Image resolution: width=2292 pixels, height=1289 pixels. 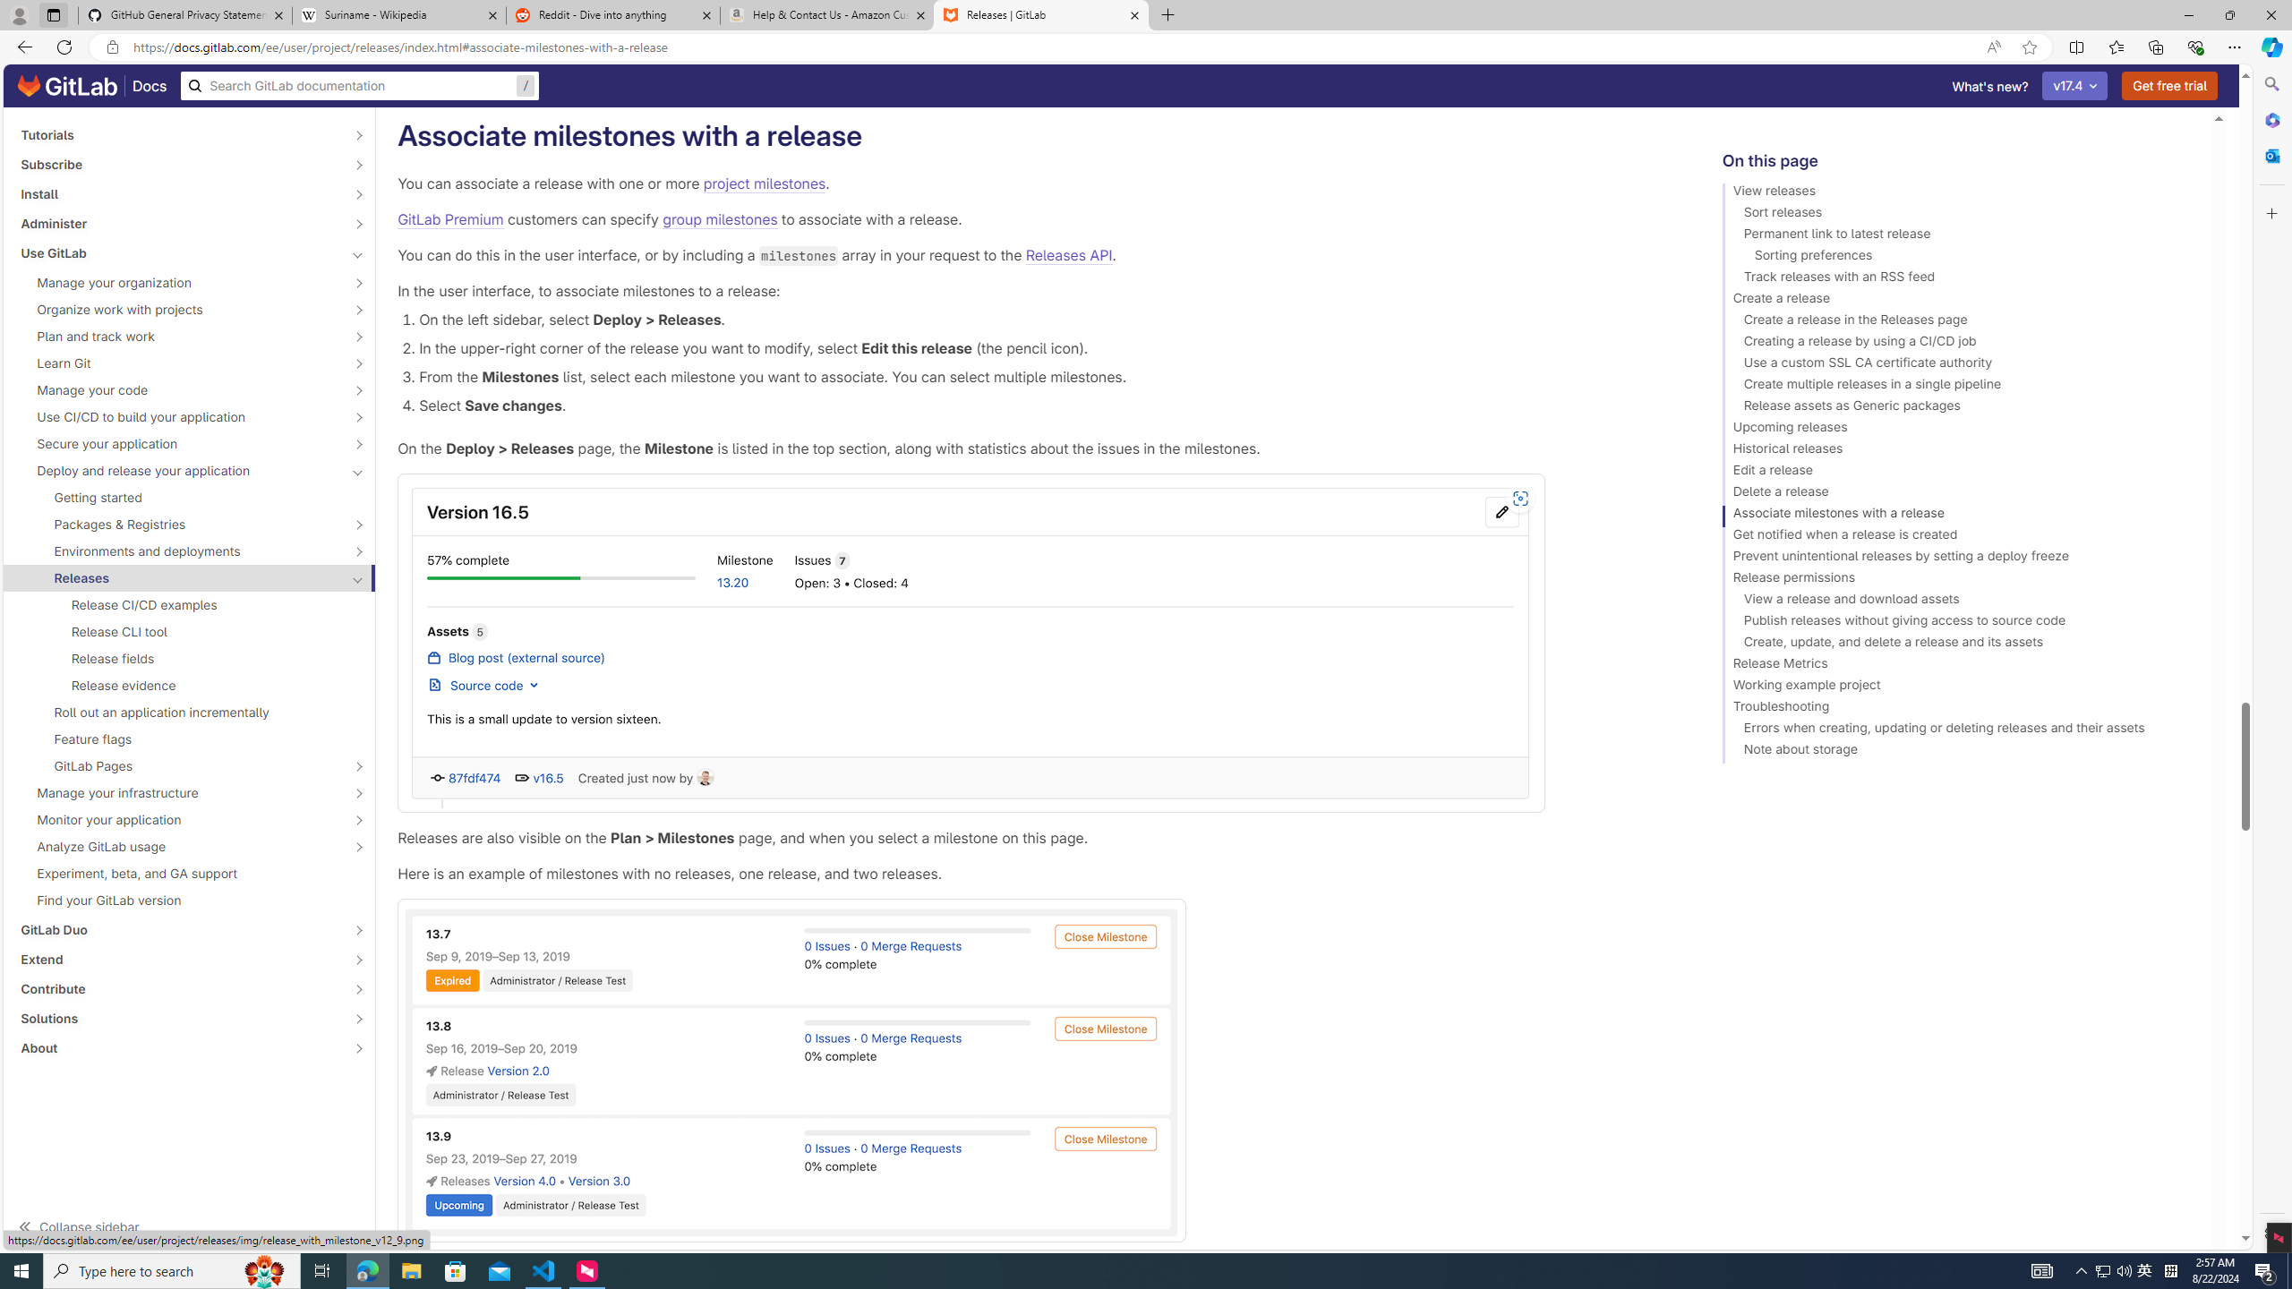 What do you see at coordinates (1959, 258) in the screenshot?
I see `Sorting preferences` at bounding box center [1959, 258].